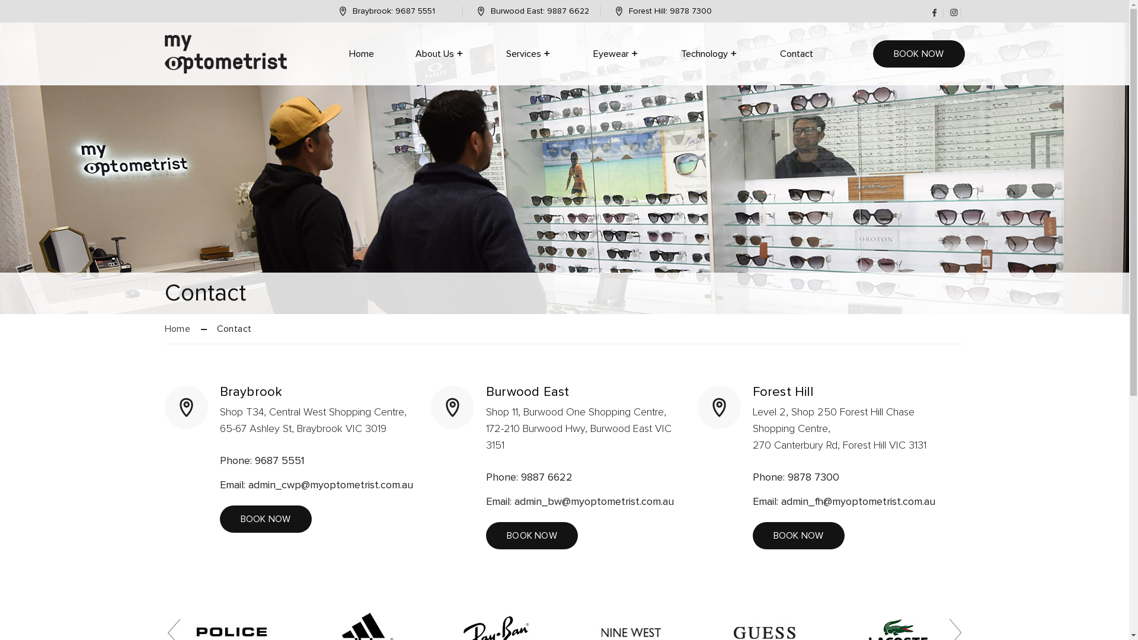 This screenshot has width=1138, height=640. Describe the element at coordinates (586, 481) in the screenshot. I see `Phone: 9887 6622` at that location.